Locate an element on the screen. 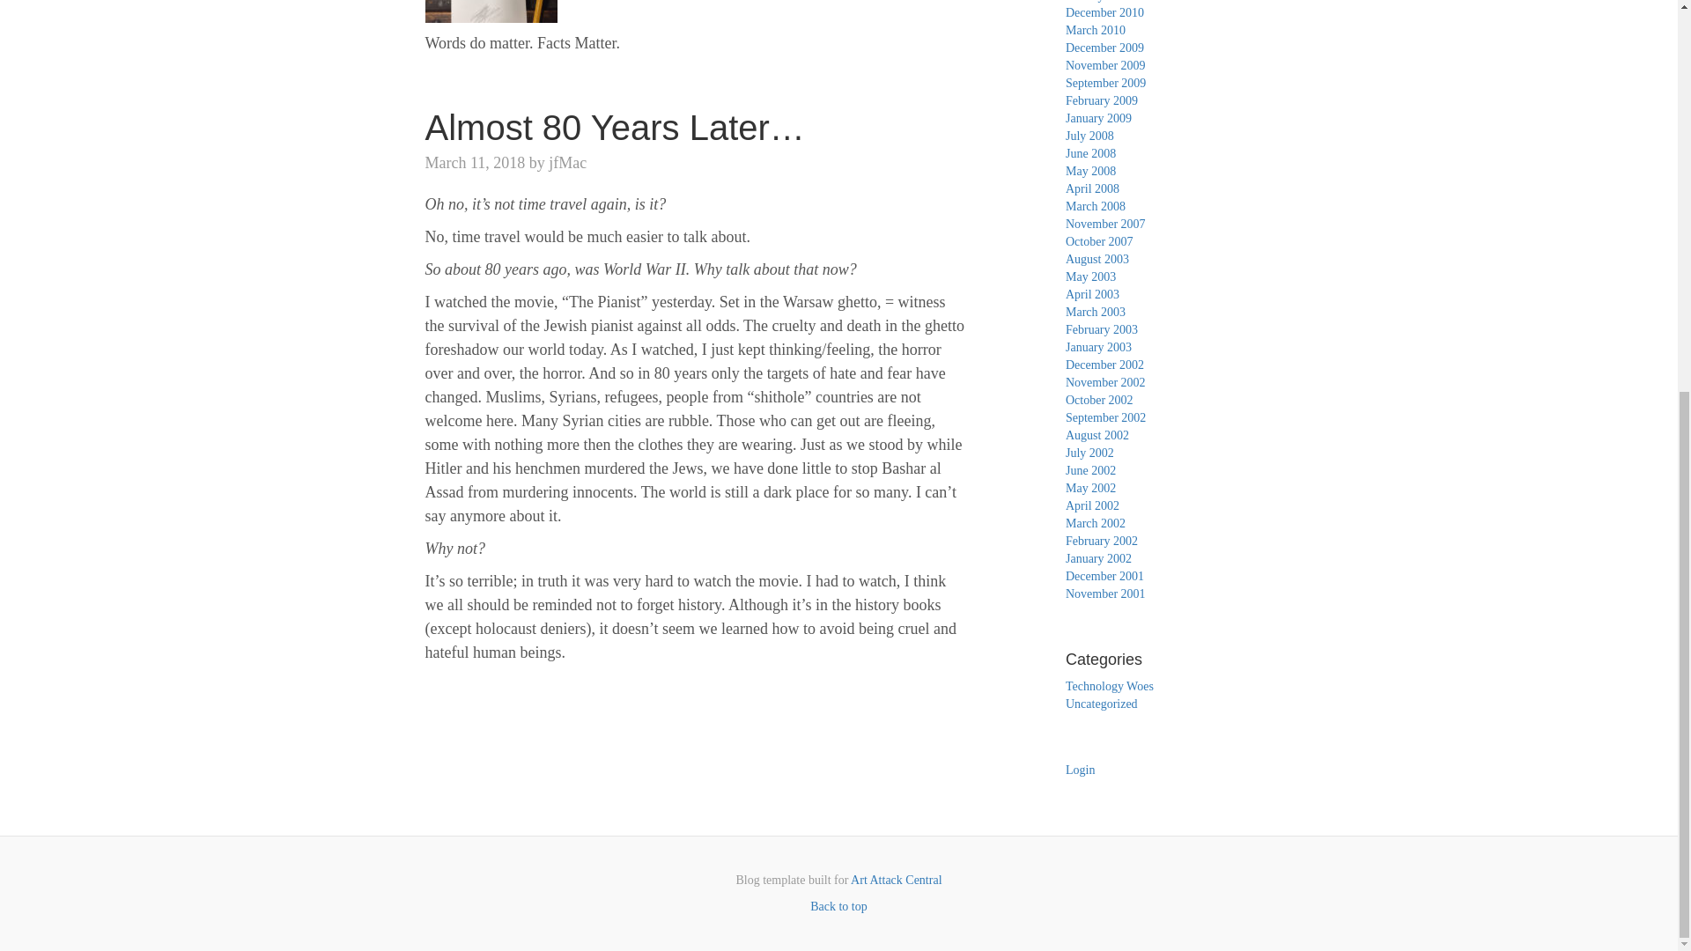  January 2011 is located at coordinates (1097, 2).